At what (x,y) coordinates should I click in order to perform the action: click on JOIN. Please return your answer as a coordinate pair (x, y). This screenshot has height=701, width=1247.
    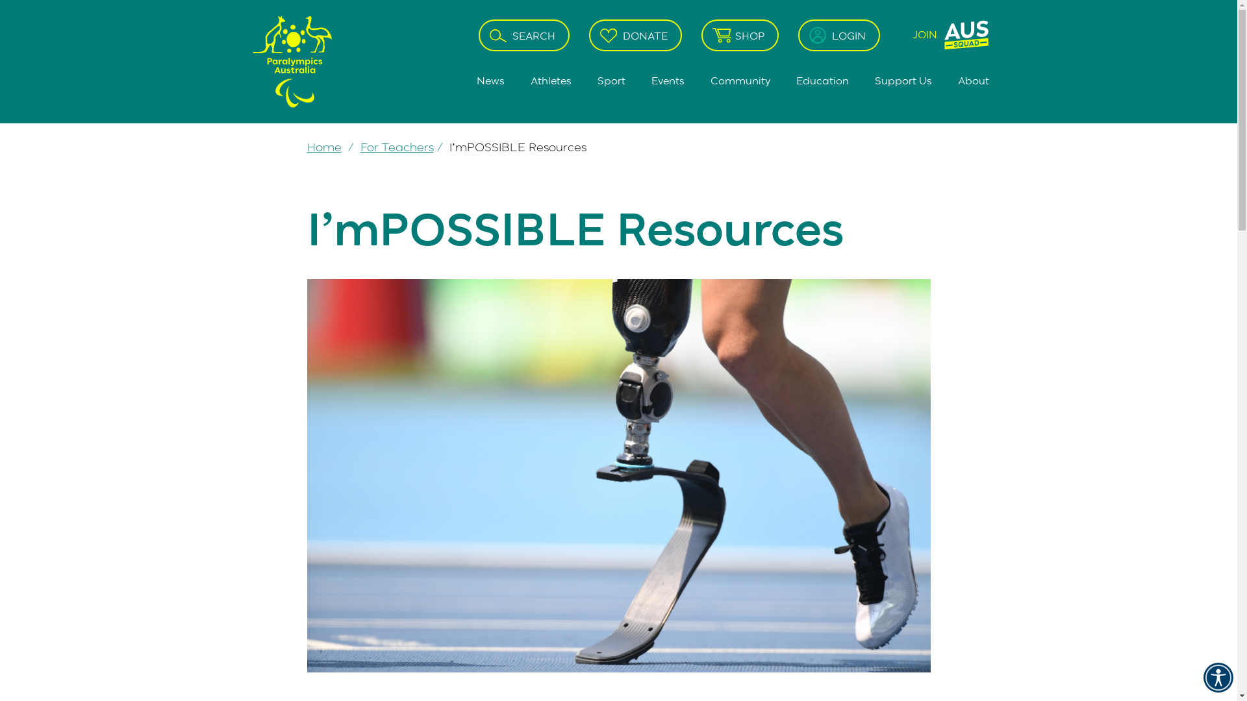
    Looking at the image, I should click on (944, 35).